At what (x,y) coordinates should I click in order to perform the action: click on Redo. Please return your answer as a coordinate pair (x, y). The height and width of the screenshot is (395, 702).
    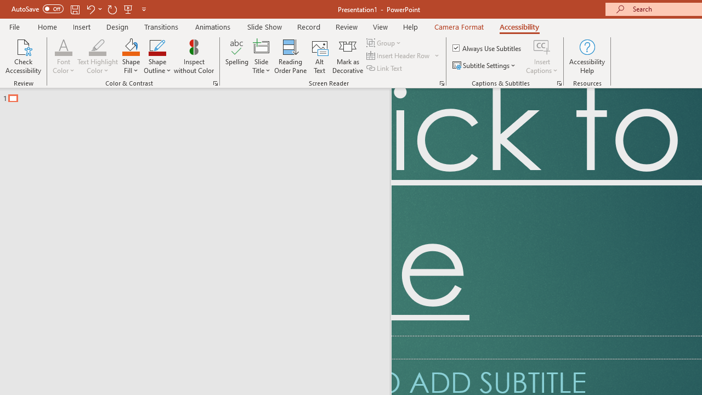
    Looking at the image, I should click on (112, 9).